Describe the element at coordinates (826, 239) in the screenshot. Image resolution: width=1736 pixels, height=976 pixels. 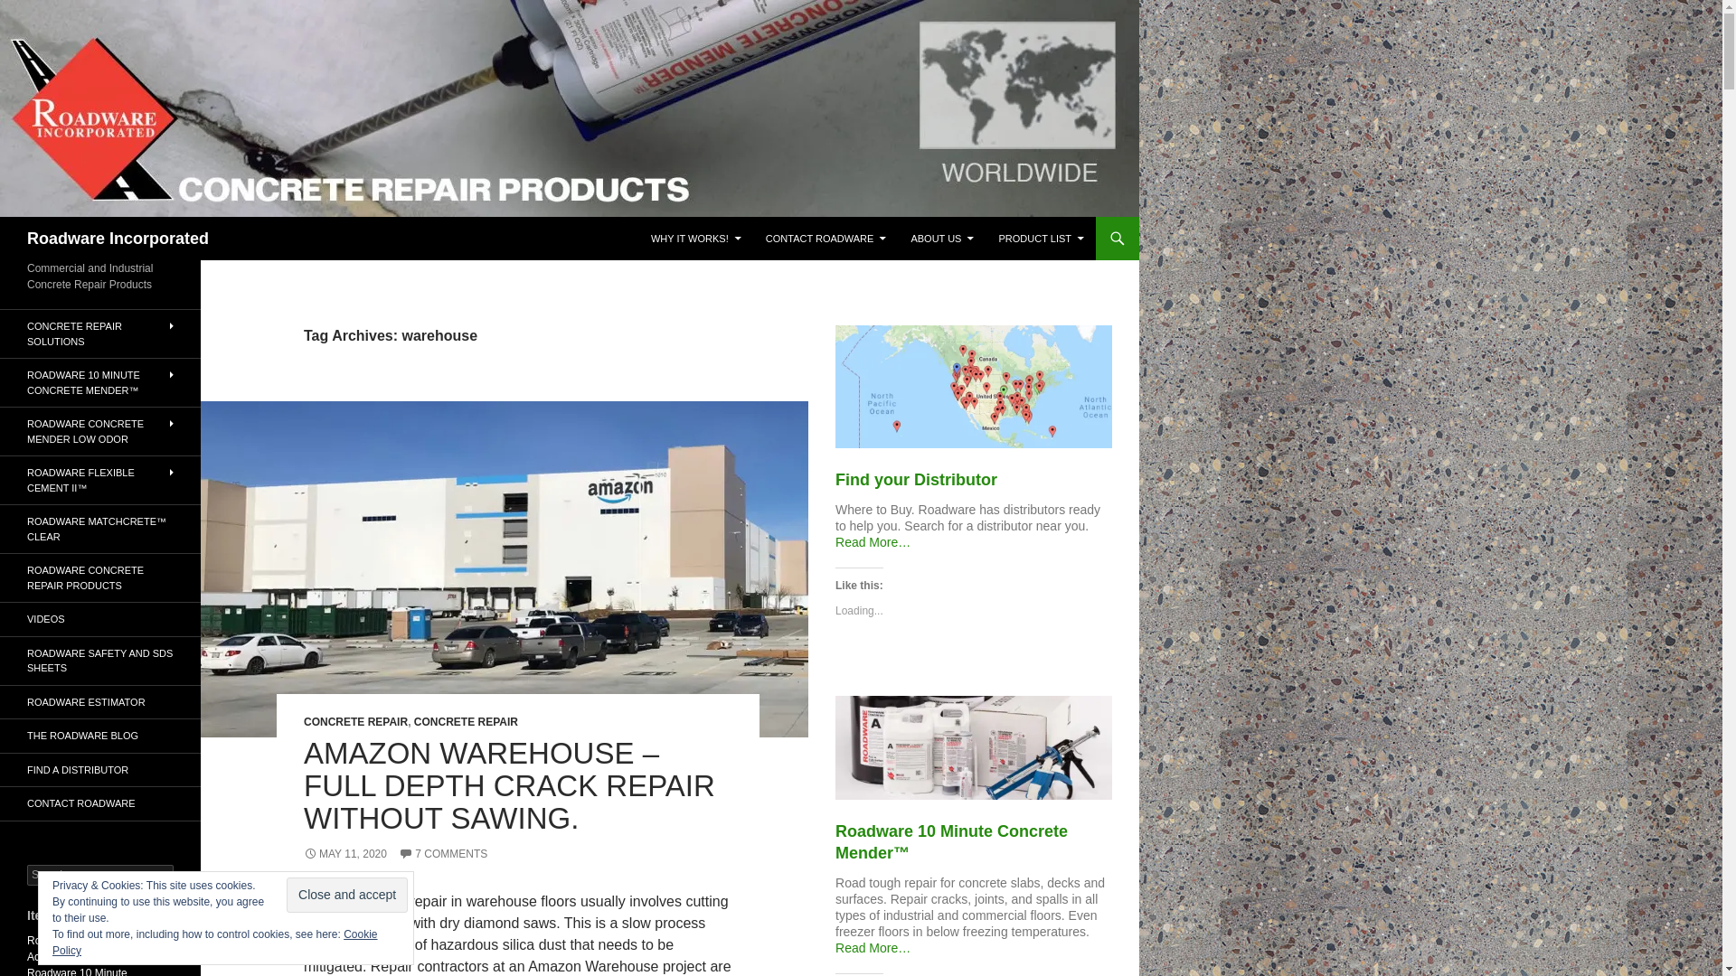
I see `CONTACT ROADWARE` at that location.